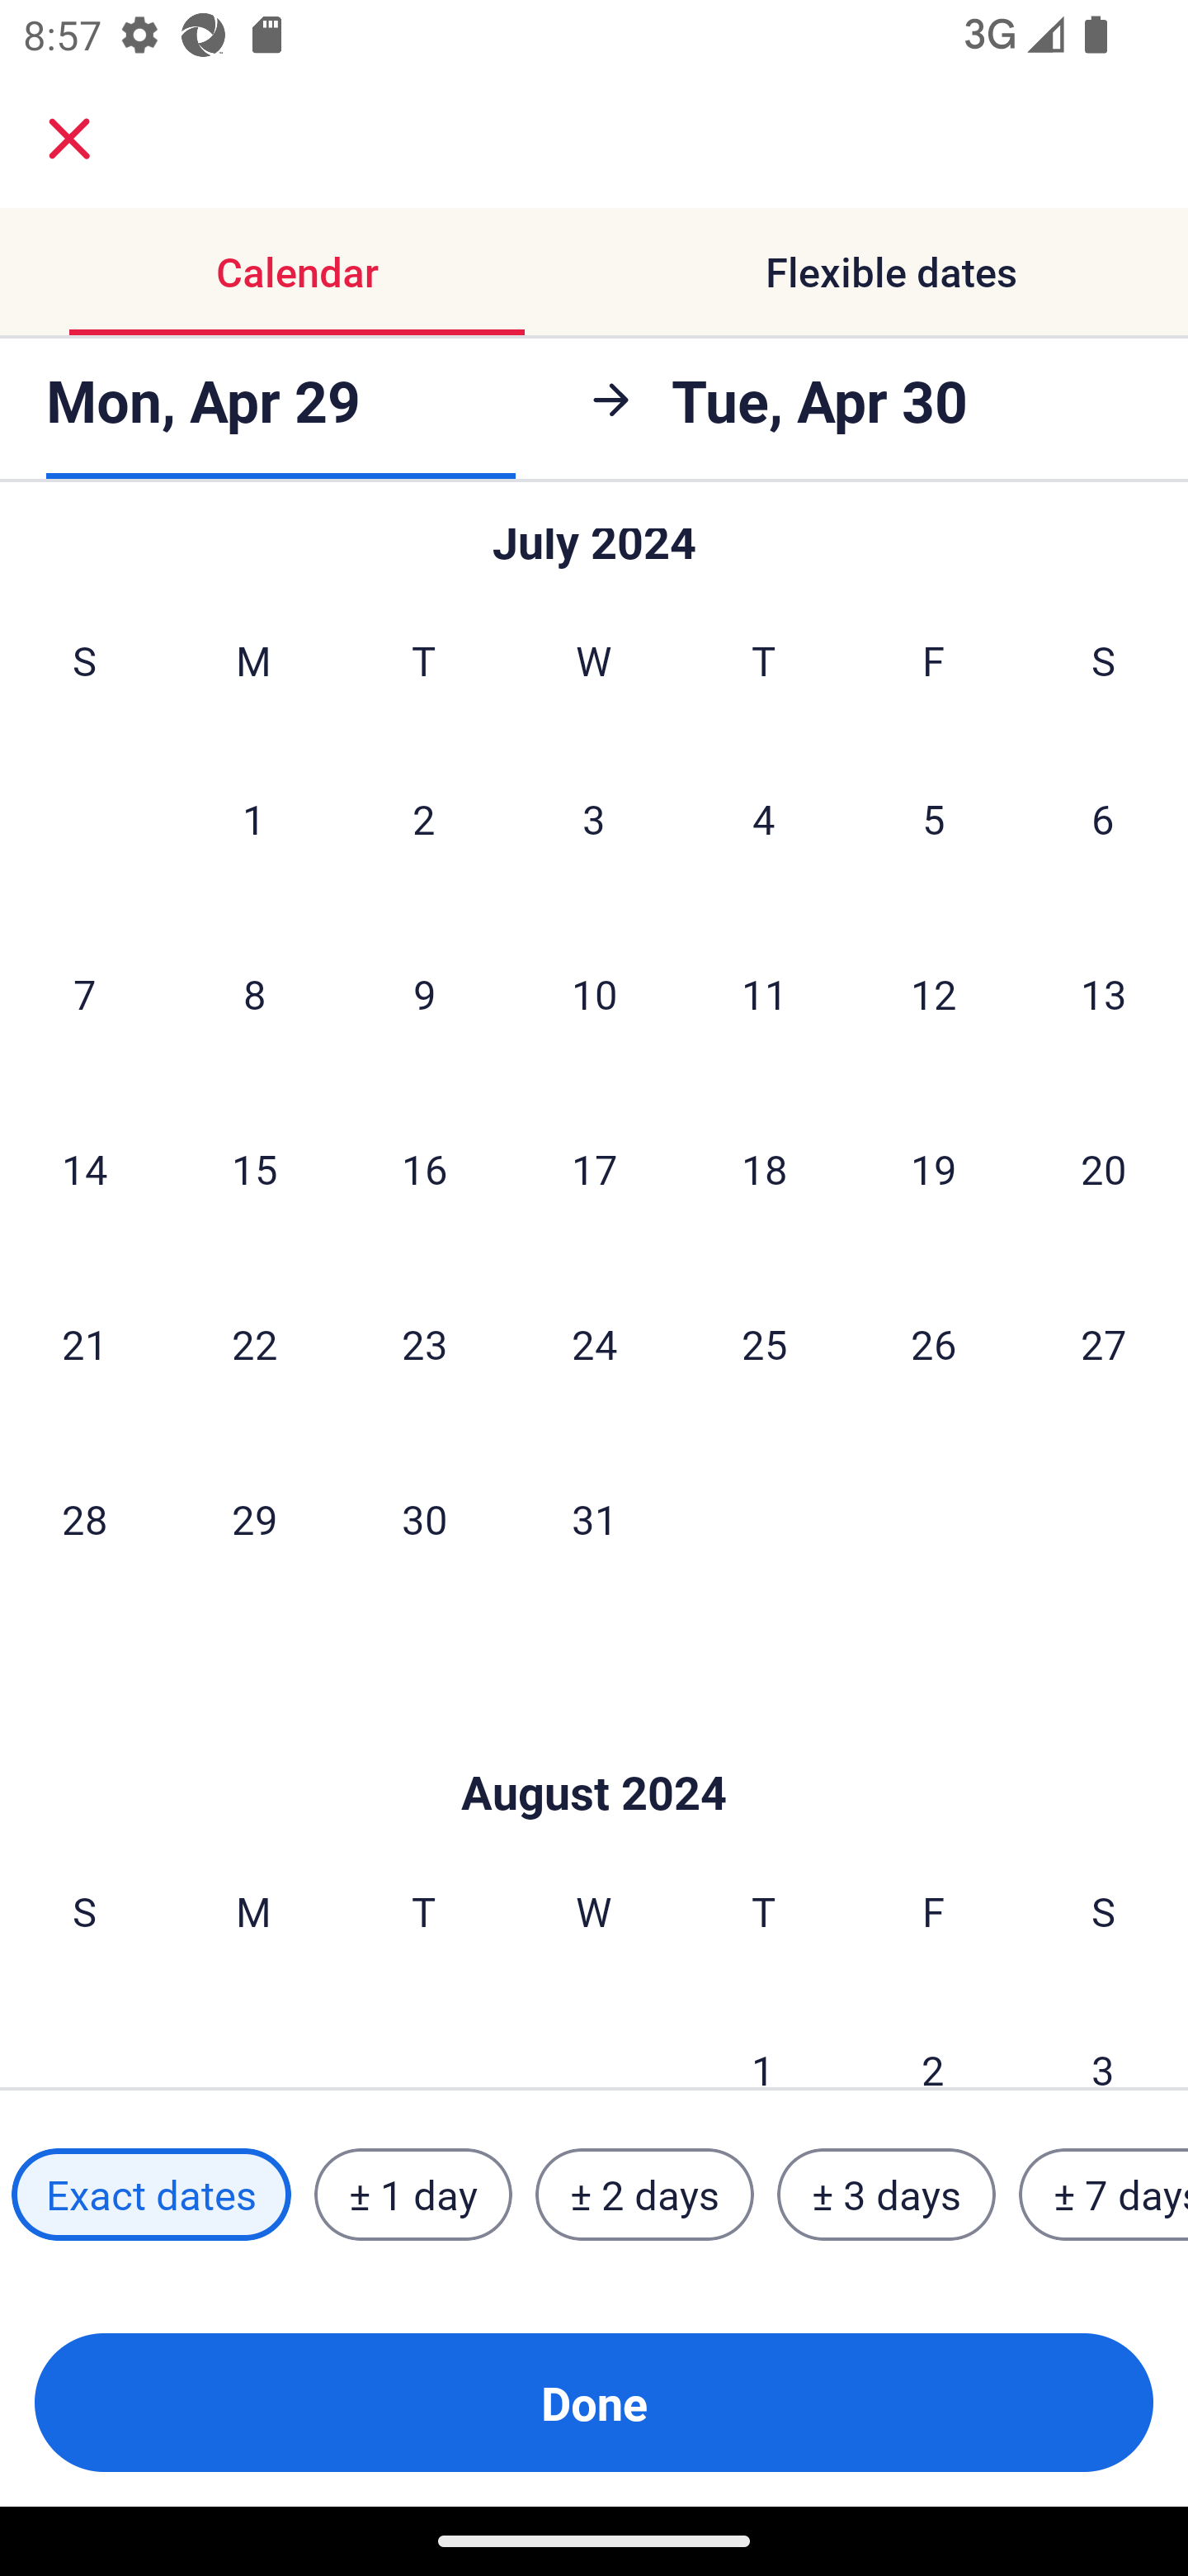  I want to click on 22 Monday, July 22, 2024, so click(254, 1342).